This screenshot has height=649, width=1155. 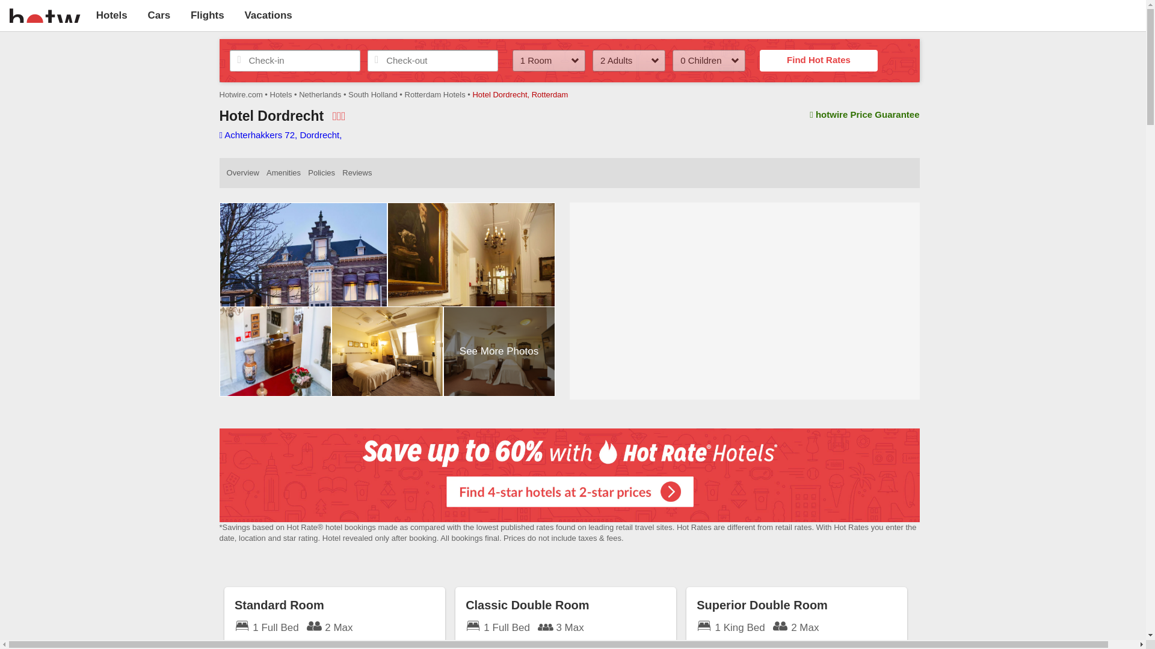 What do you see at coordinates (45, 14) in the screenshot?
I see `Hotwire` at bounding box center [45, 14].